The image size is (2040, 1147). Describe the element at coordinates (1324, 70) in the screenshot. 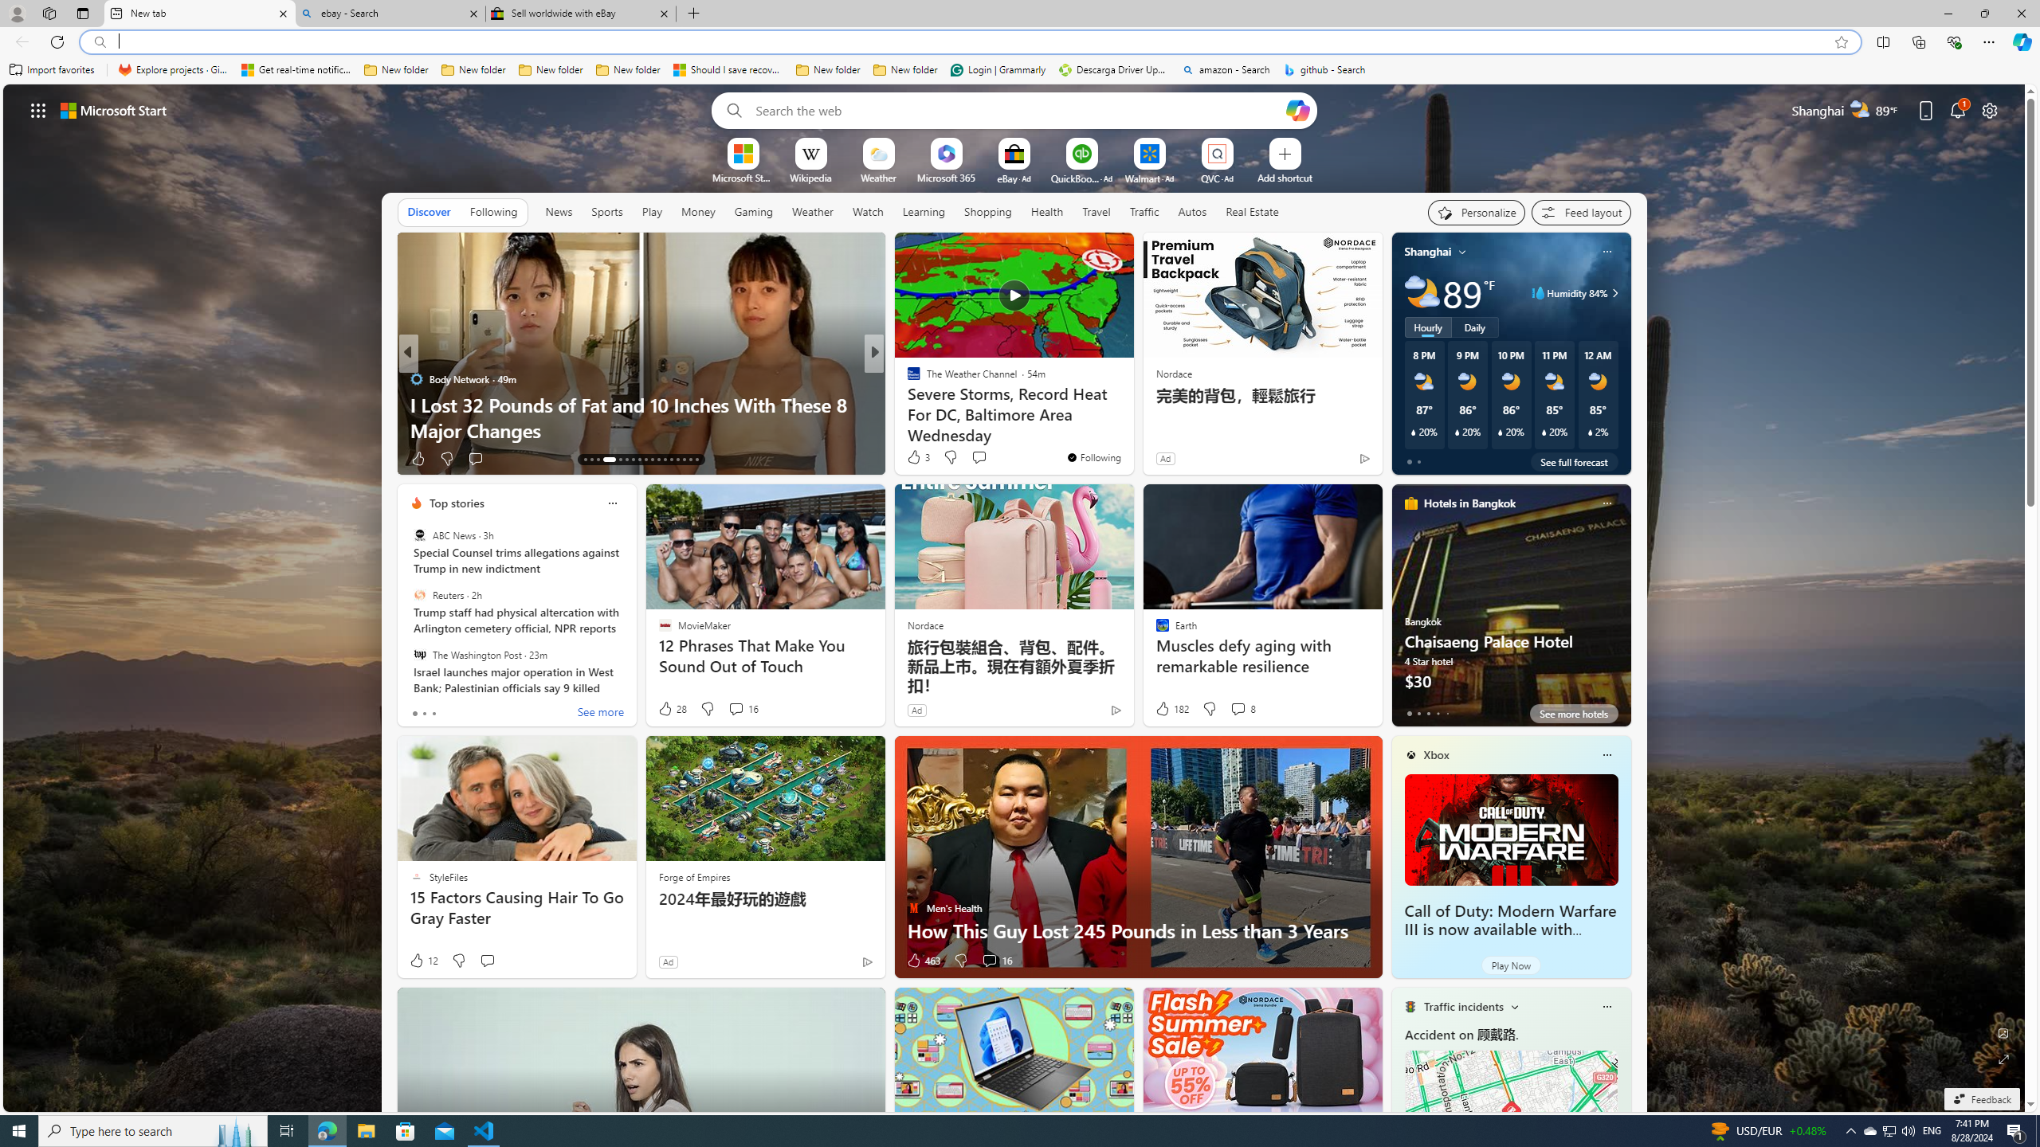

I see `github - Search` at that location.